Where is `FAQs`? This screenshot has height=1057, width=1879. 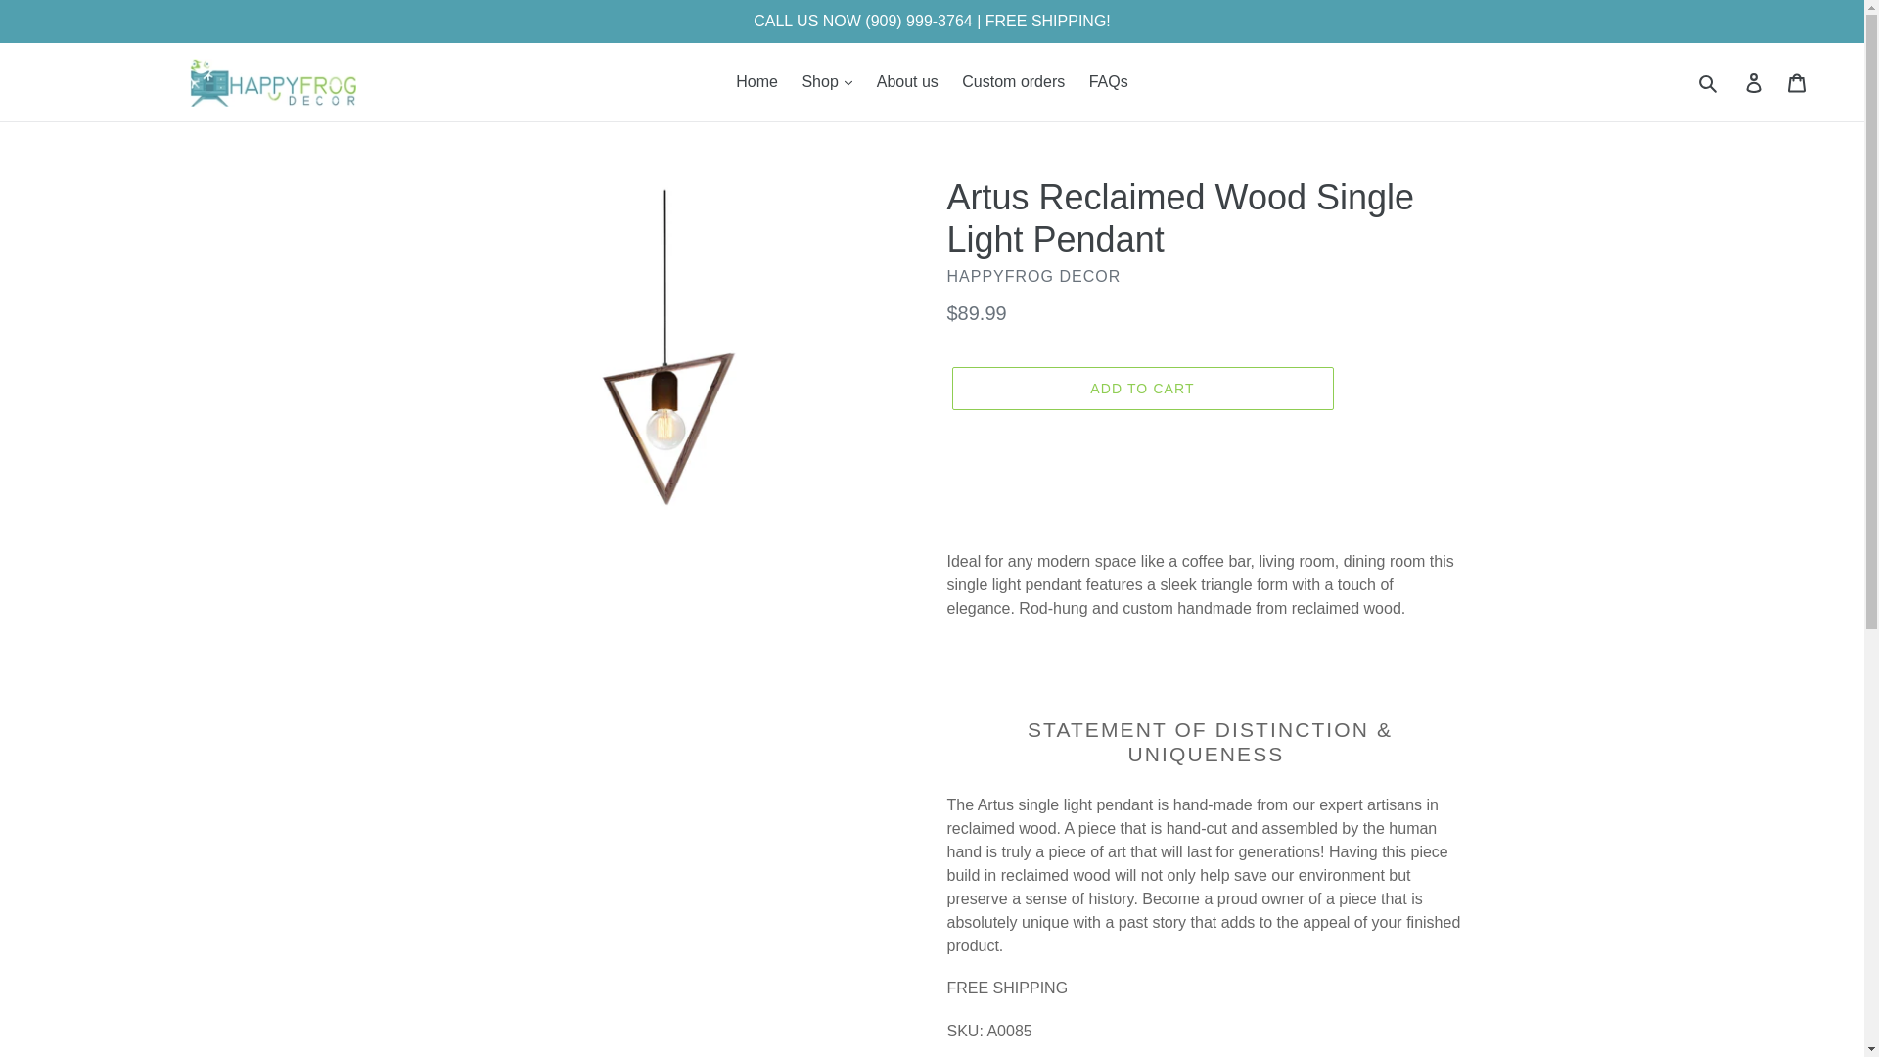 FAQs is located at coordinates (1108, 82).